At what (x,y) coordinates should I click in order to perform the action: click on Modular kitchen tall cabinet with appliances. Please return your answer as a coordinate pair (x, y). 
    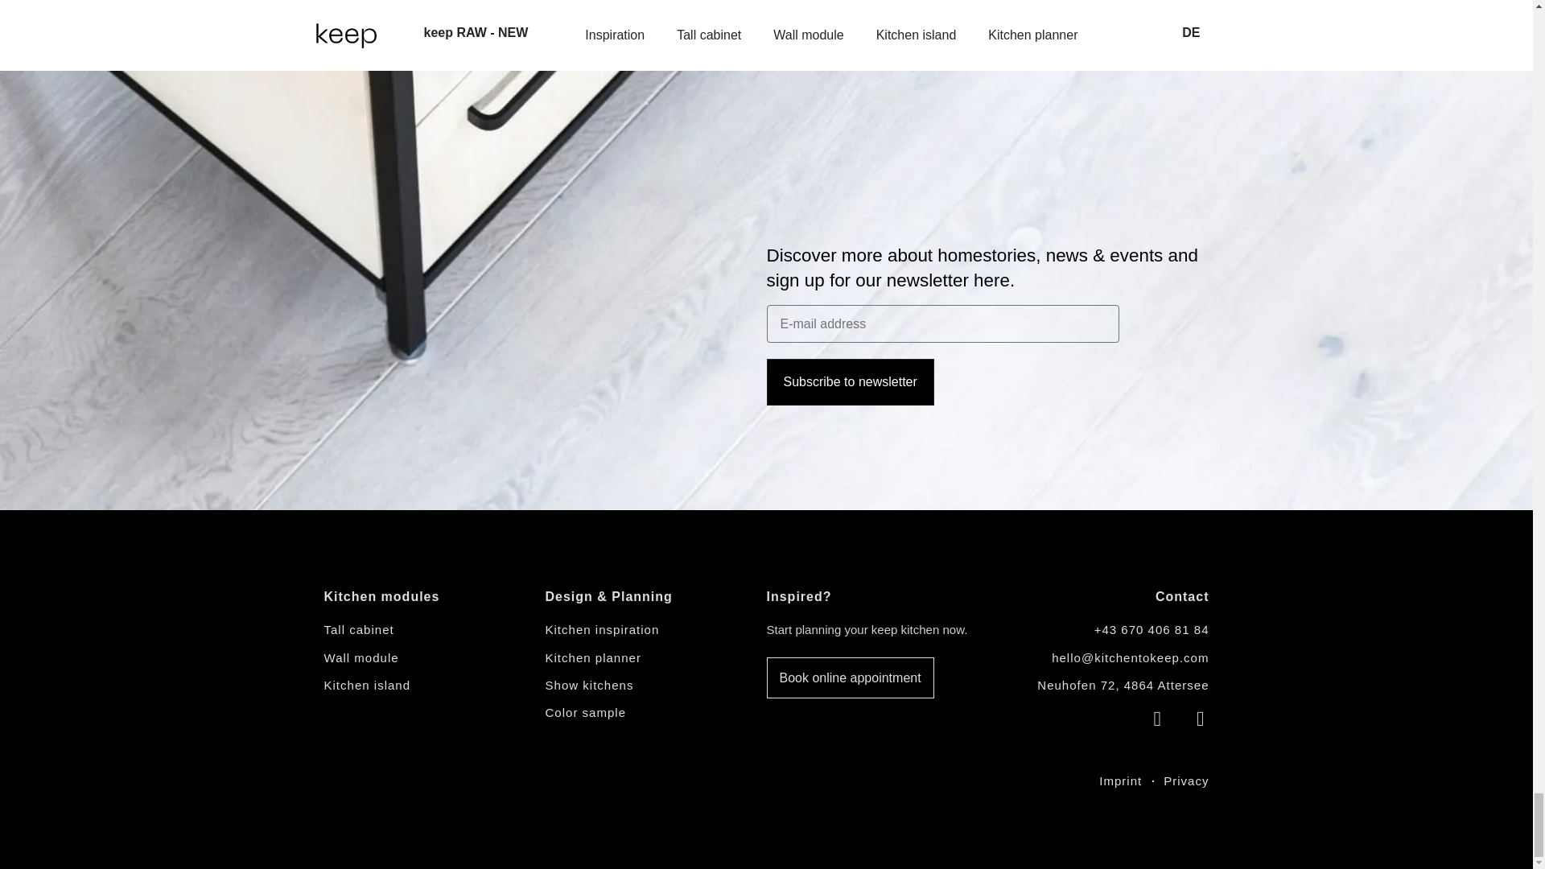
    Looking at the image, I should click on (434, 629).